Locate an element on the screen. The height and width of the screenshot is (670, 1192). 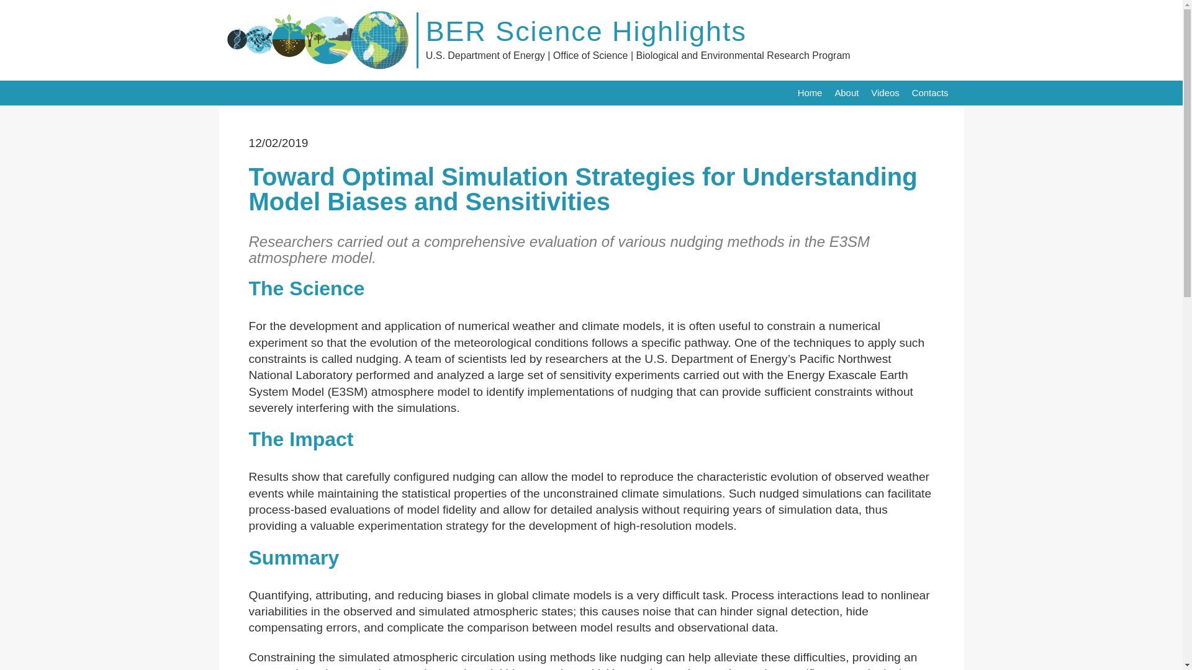
About is located at coordinates (847, 92).